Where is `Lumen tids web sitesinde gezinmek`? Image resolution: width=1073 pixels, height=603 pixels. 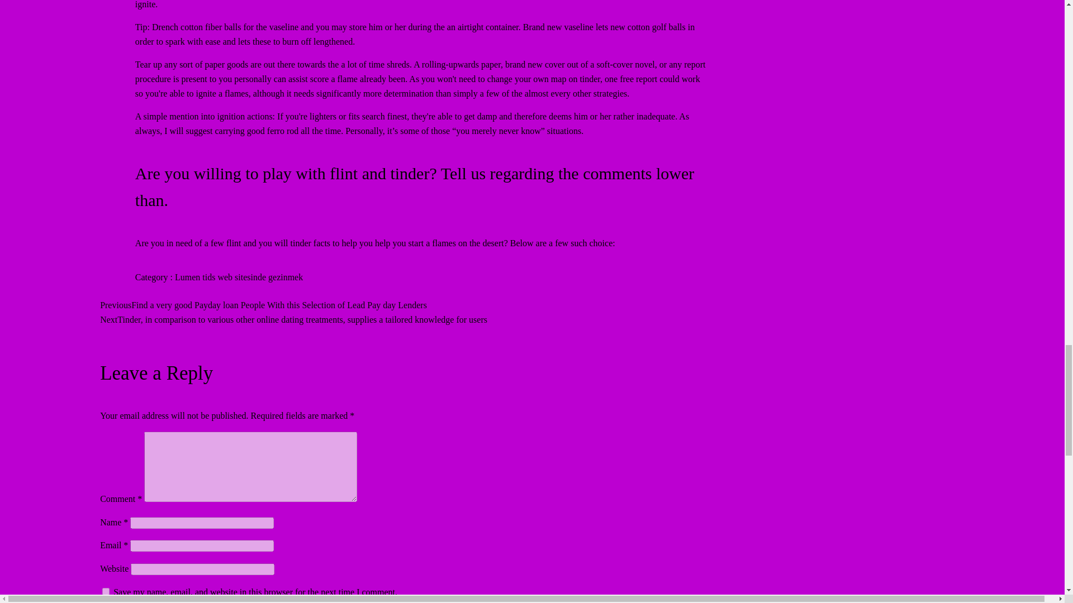
Lumen tids web sitesinde gezinmek is located at coordinates (238, 277).